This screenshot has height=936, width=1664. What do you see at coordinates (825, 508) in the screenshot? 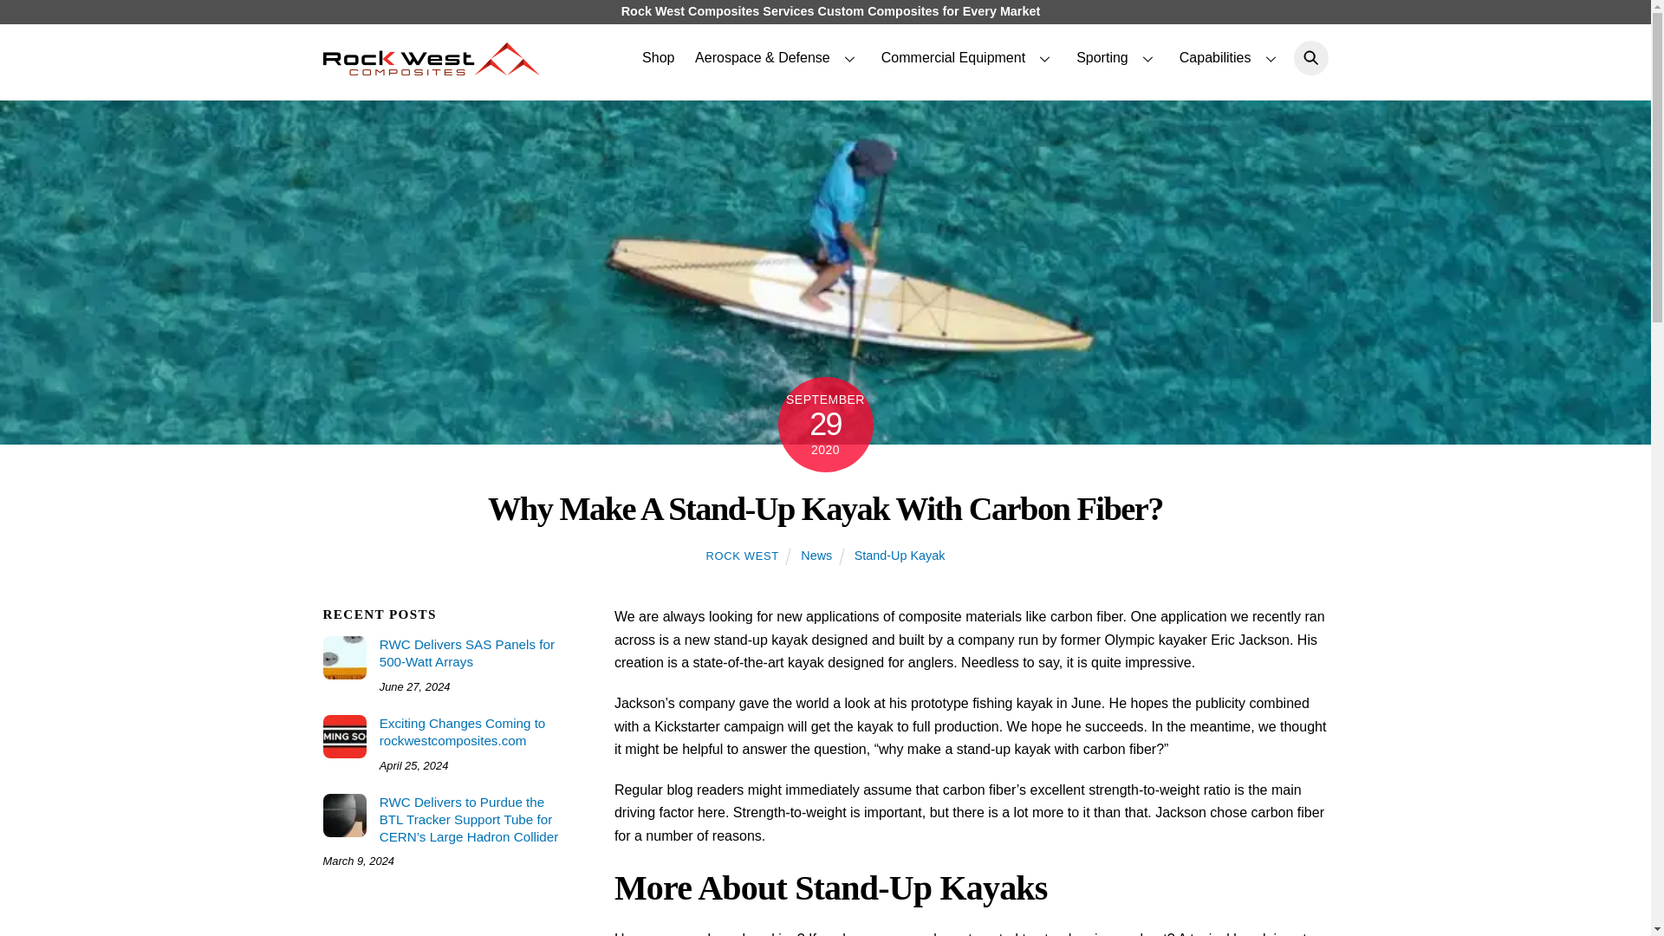
I see `Why Make A Stand-Up Kayak With Carbon Fiber?` at bounding box center [825, 508].